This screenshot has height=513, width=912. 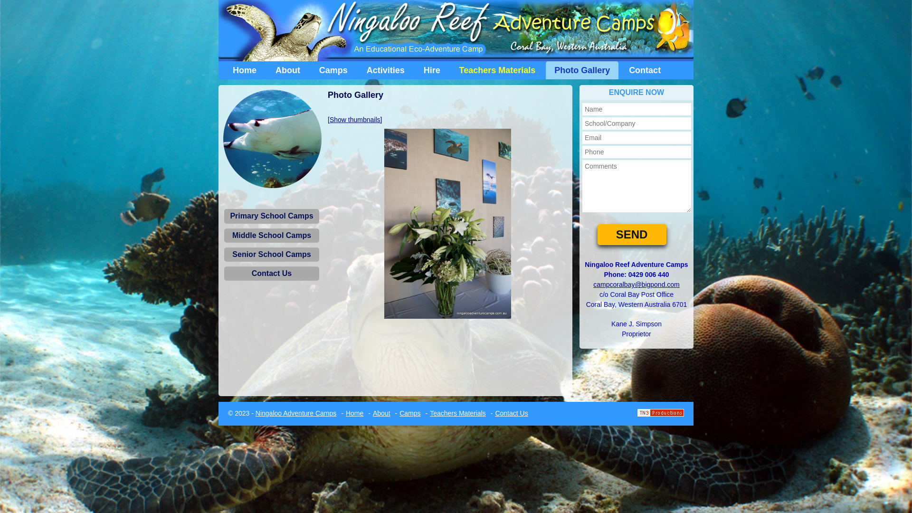 What do you see at coordinates (354, 413) in the screenshot?
I see `Home` at bounding box center [354, 413].